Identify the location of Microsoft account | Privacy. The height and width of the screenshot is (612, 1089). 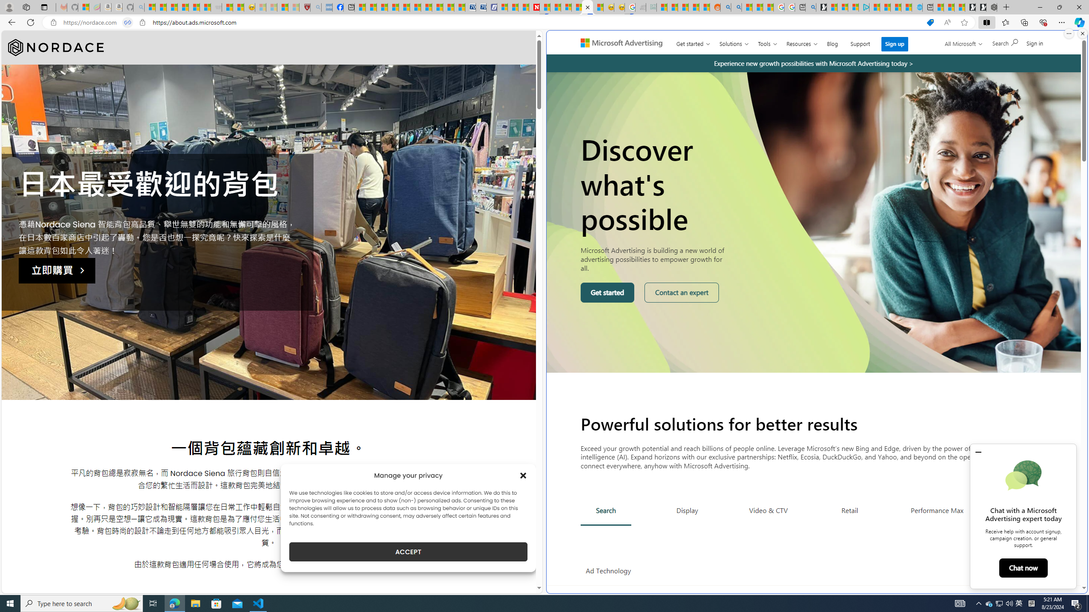
(853, 7).